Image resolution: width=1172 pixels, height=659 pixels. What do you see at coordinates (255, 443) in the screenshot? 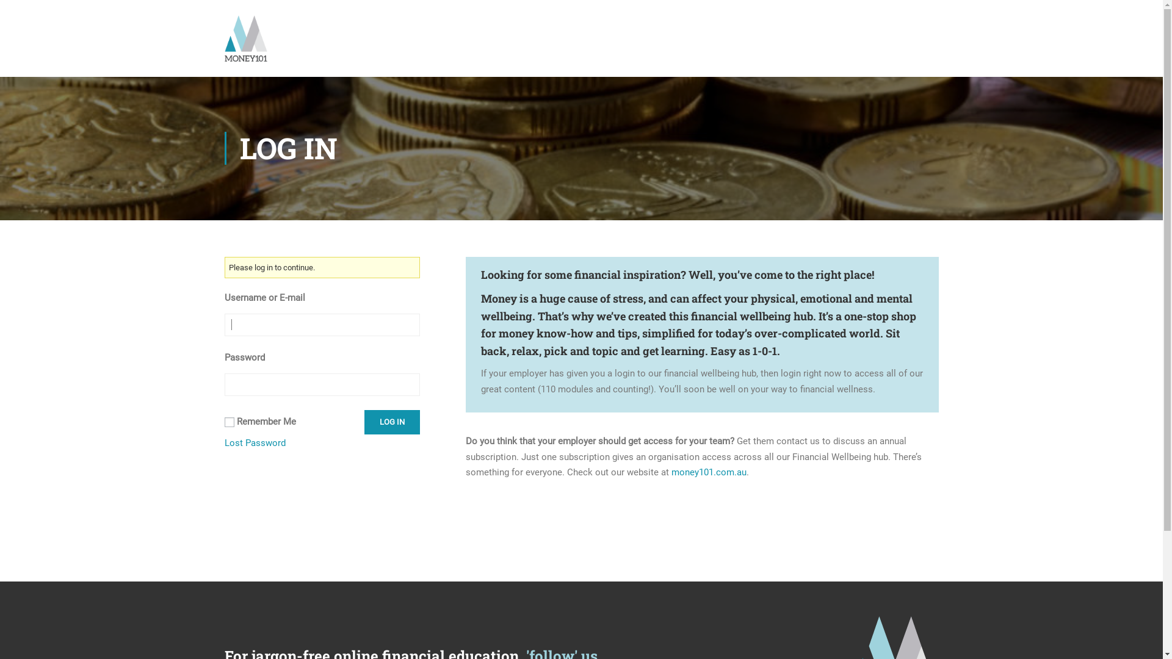
I see `Lost Password` at bounding box center [255, 443].